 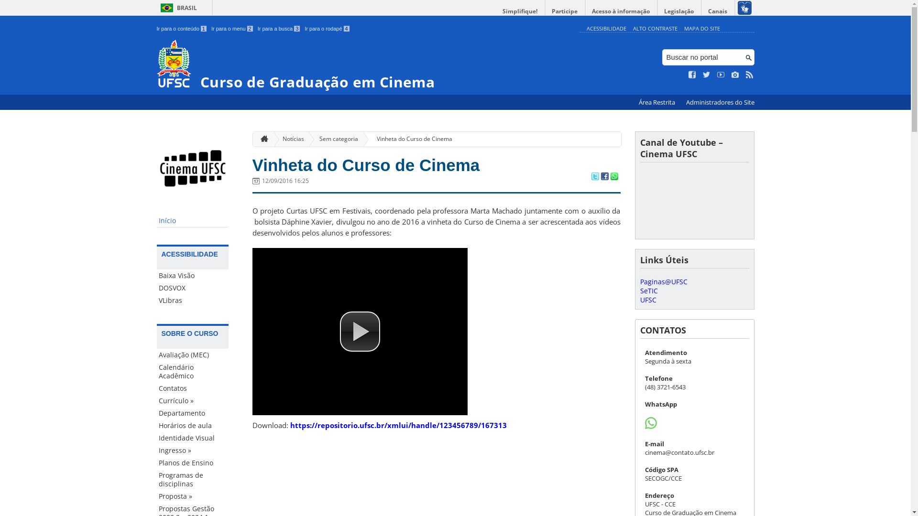 I want to click on SeTIC, so click(x=648, y=290).